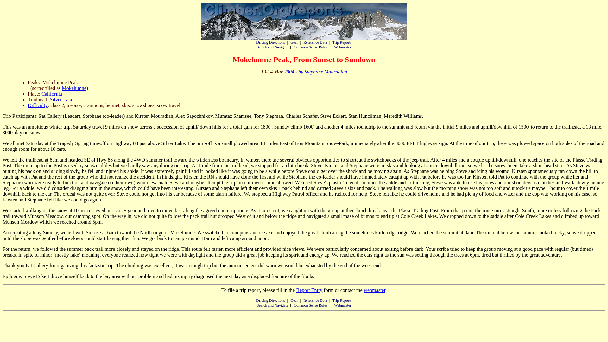  I want to click on Silver Lake, so click(61, 99).